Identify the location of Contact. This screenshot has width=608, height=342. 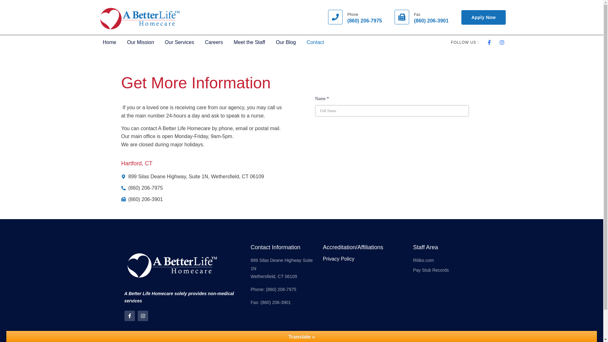
(315, 42).